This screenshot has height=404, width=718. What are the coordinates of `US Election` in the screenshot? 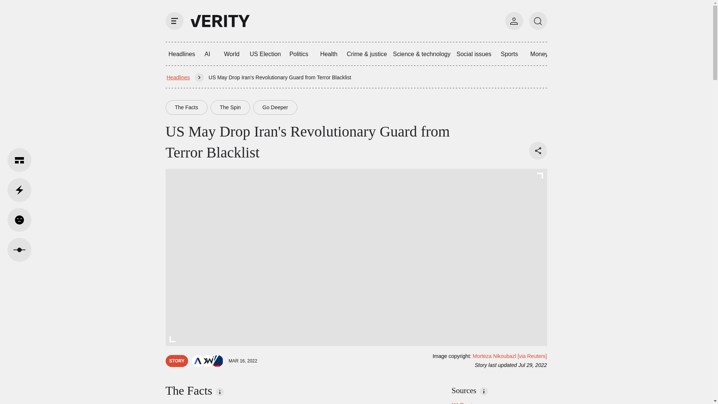 It's located at (266, 54).